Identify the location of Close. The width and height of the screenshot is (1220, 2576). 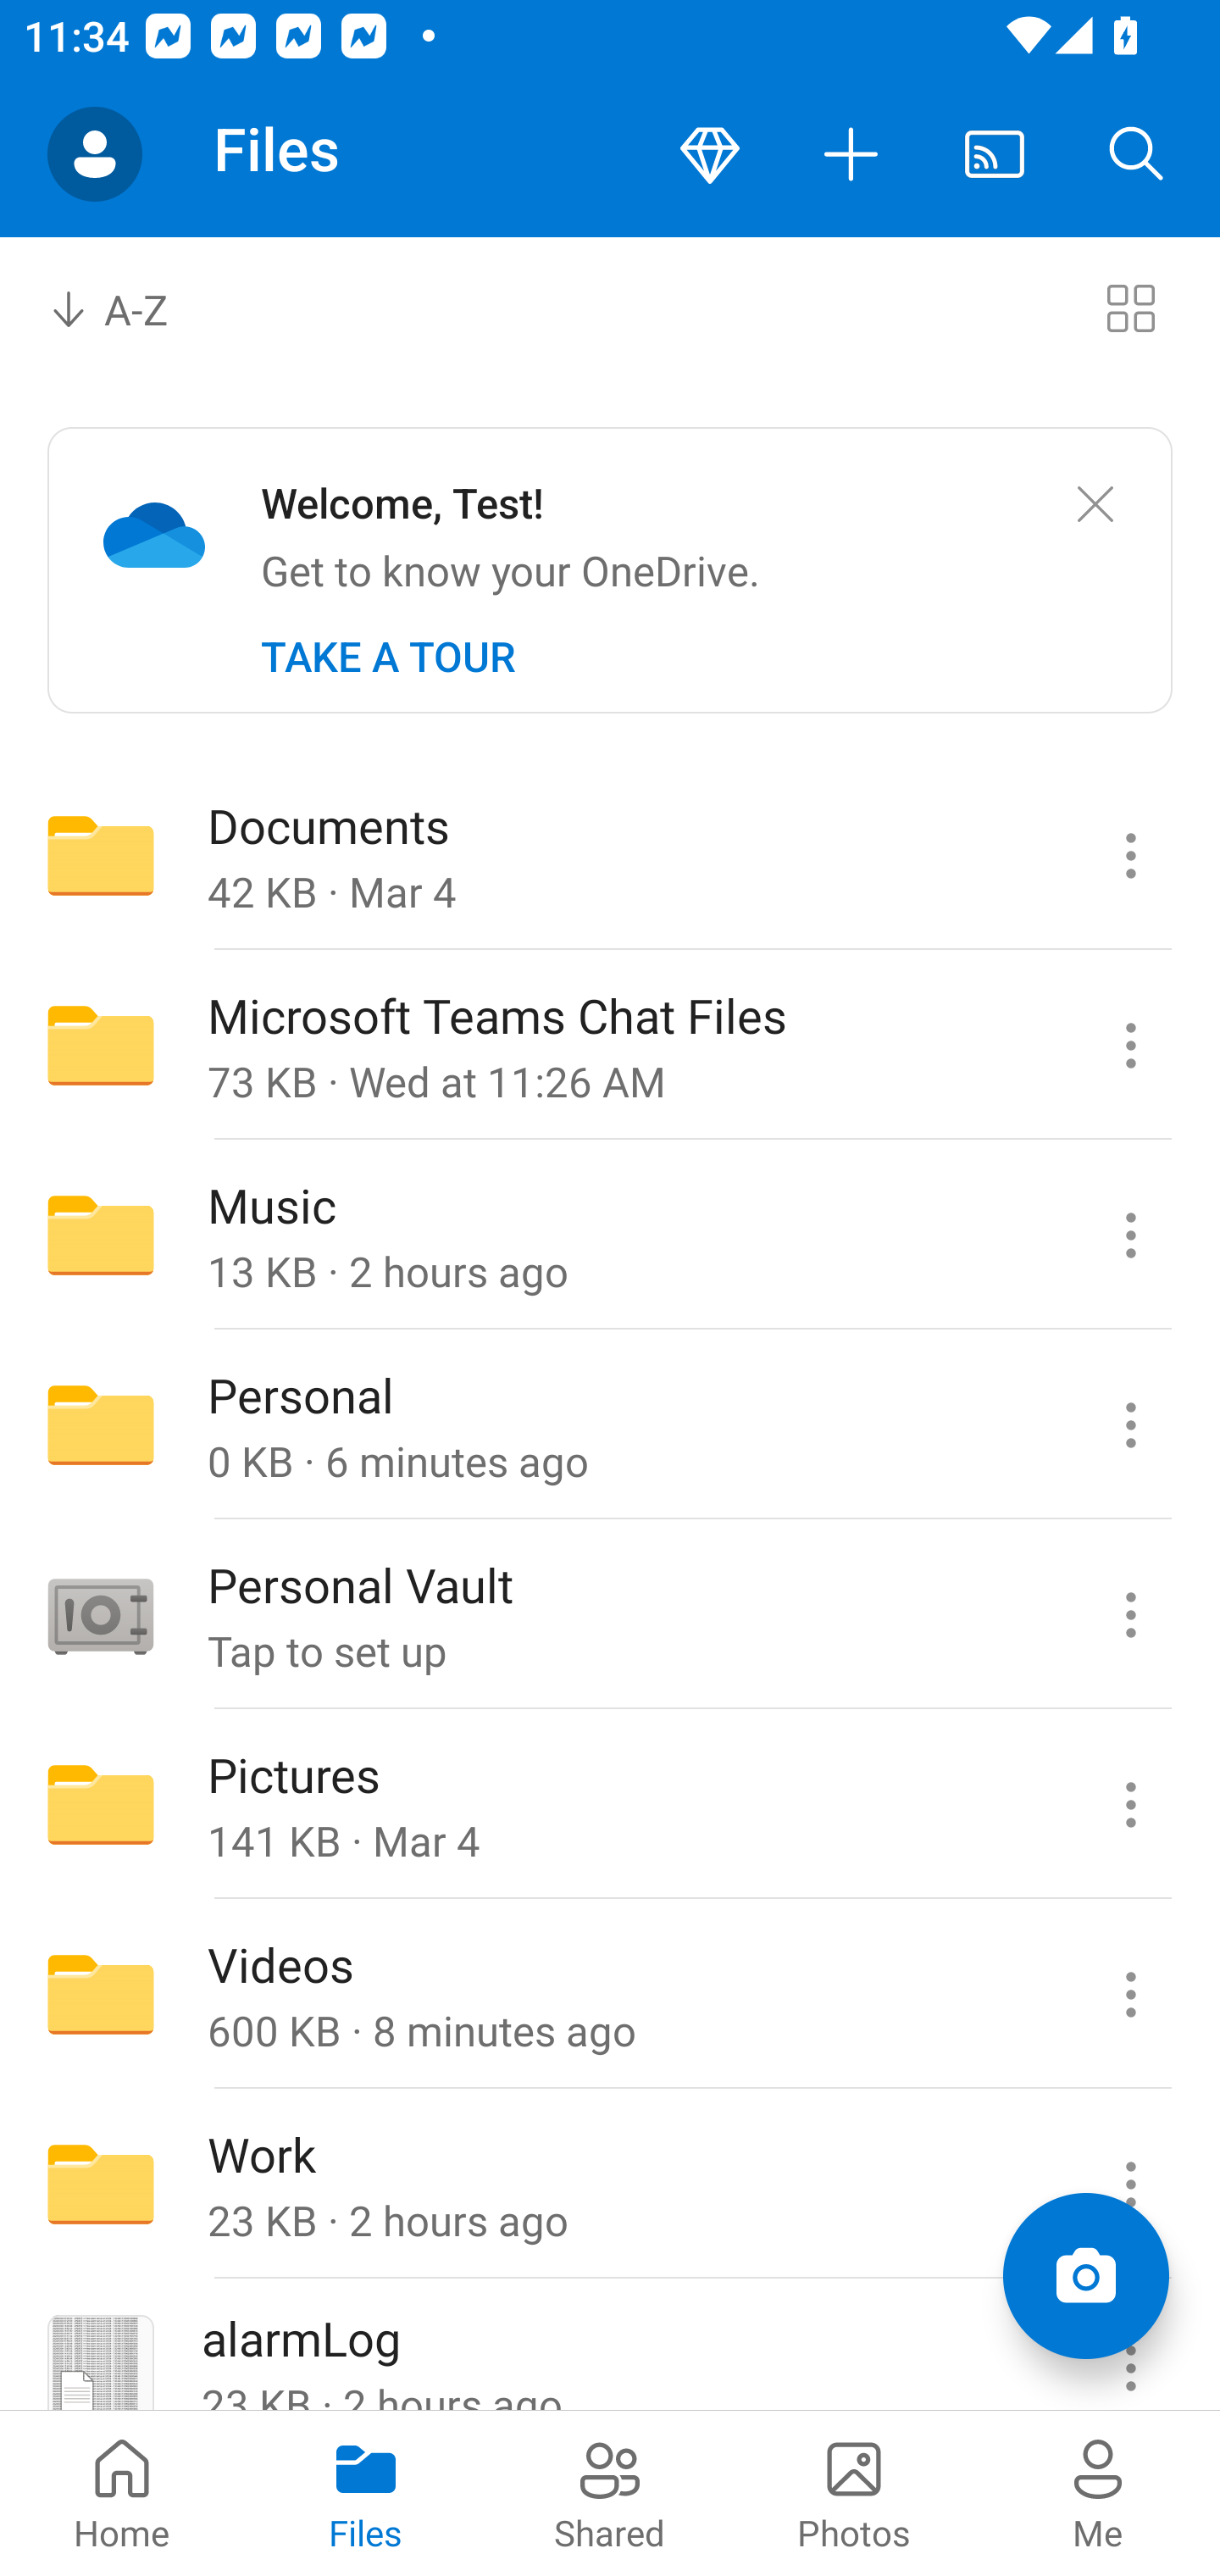
(1095, 505).